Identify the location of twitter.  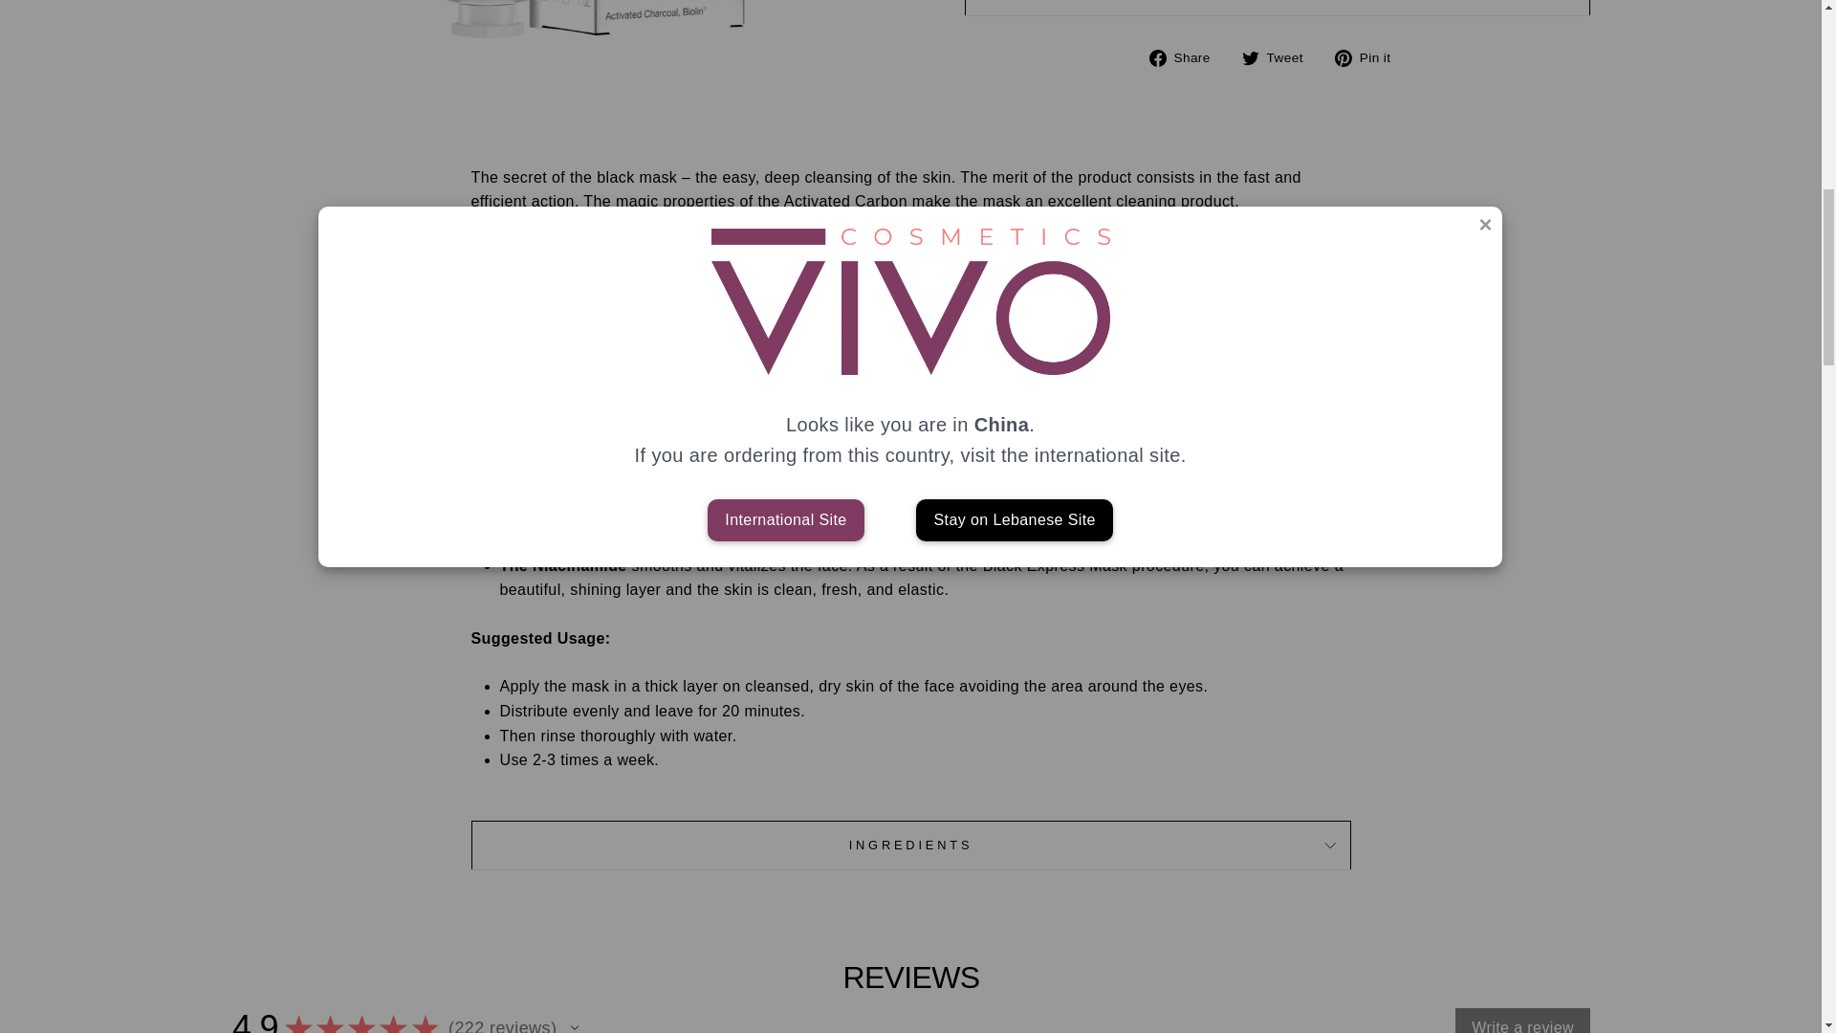
(1251, 57).